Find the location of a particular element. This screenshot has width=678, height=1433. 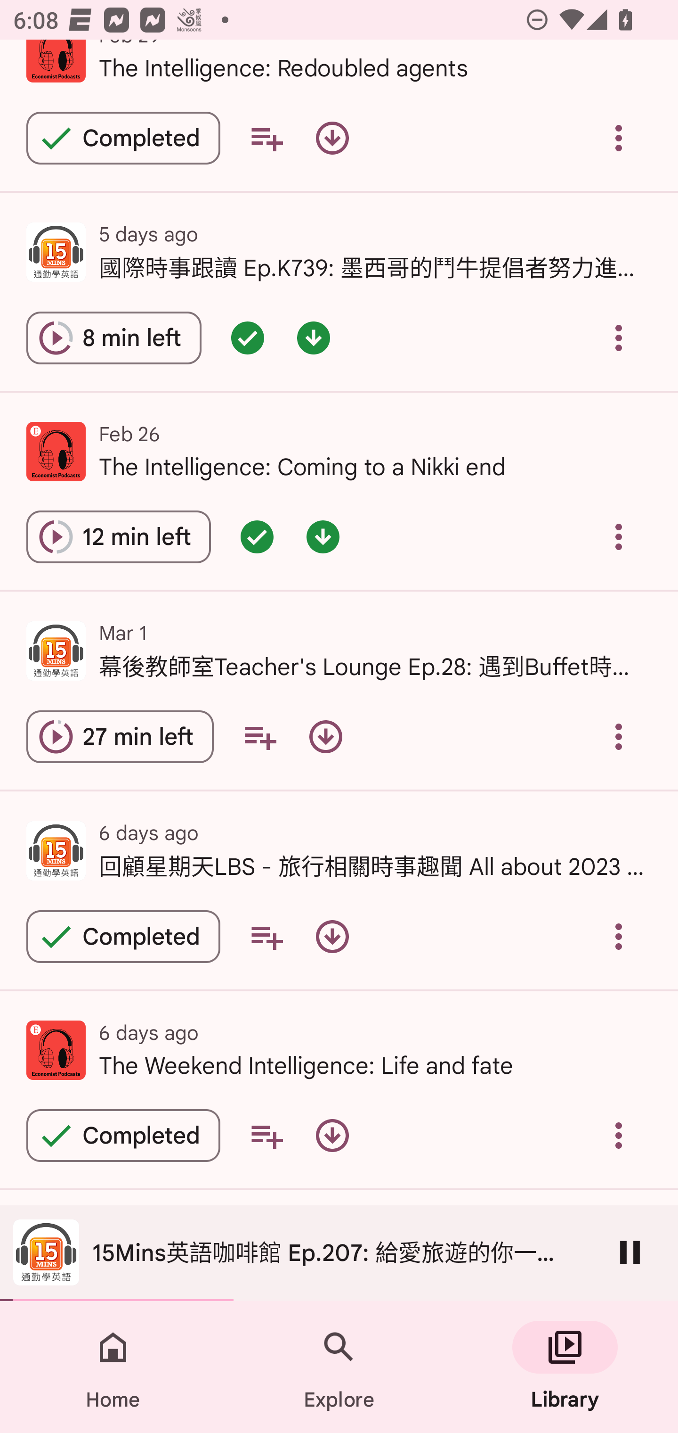

Pause is located at coordinates (630, 1252).